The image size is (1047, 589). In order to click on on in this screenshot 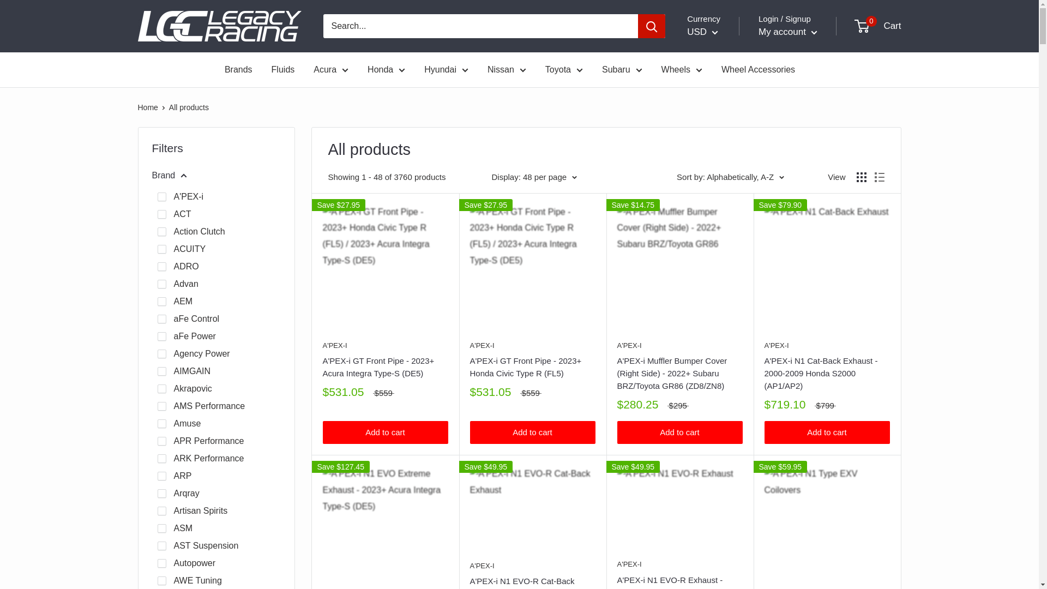, I will do `click(161, 301)`.